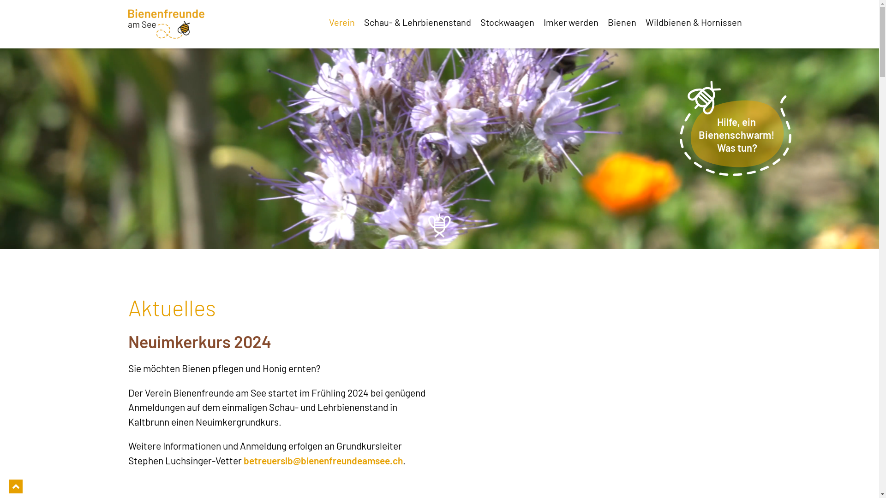 Image resolution: width=886 pixels, height=498 pixels. Describe the element at coordinates (576, 22) in the screenshot. I see `Imker werden` at that location.